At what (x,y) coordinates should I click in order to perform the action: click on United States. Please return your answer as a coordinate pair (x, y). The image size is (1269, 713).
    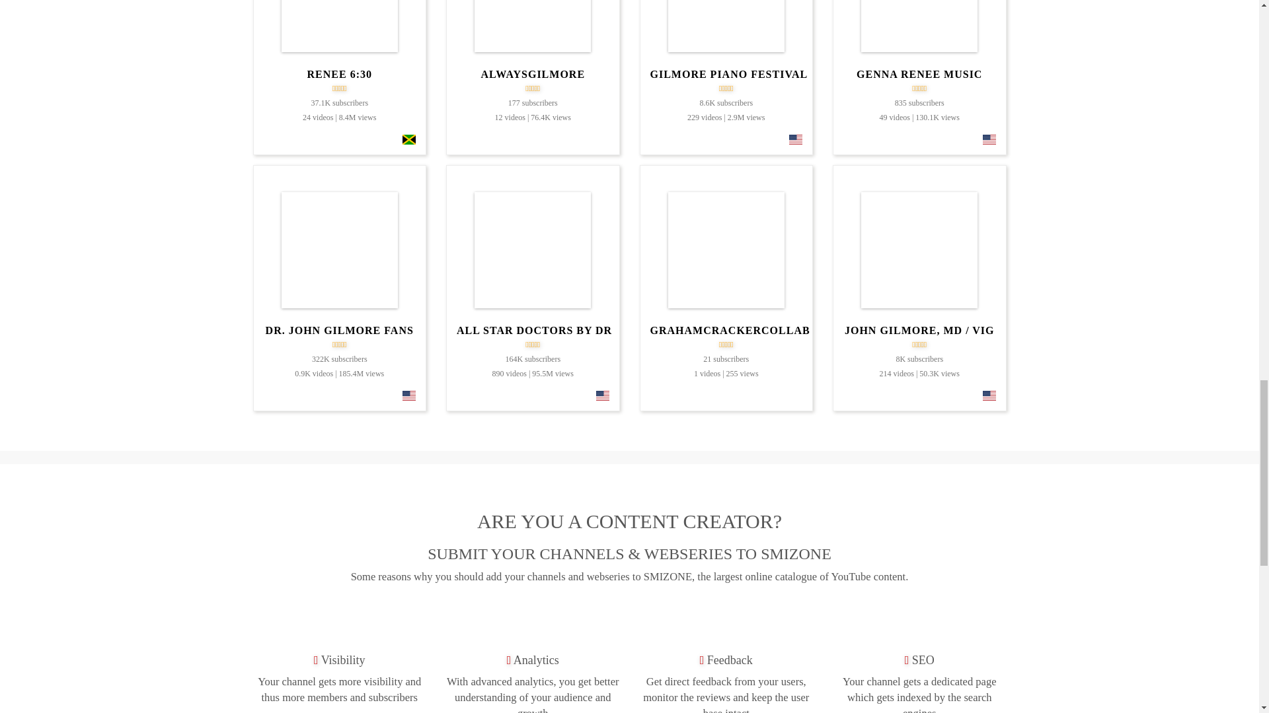
    Looking at the image, I should click on (989, 395).